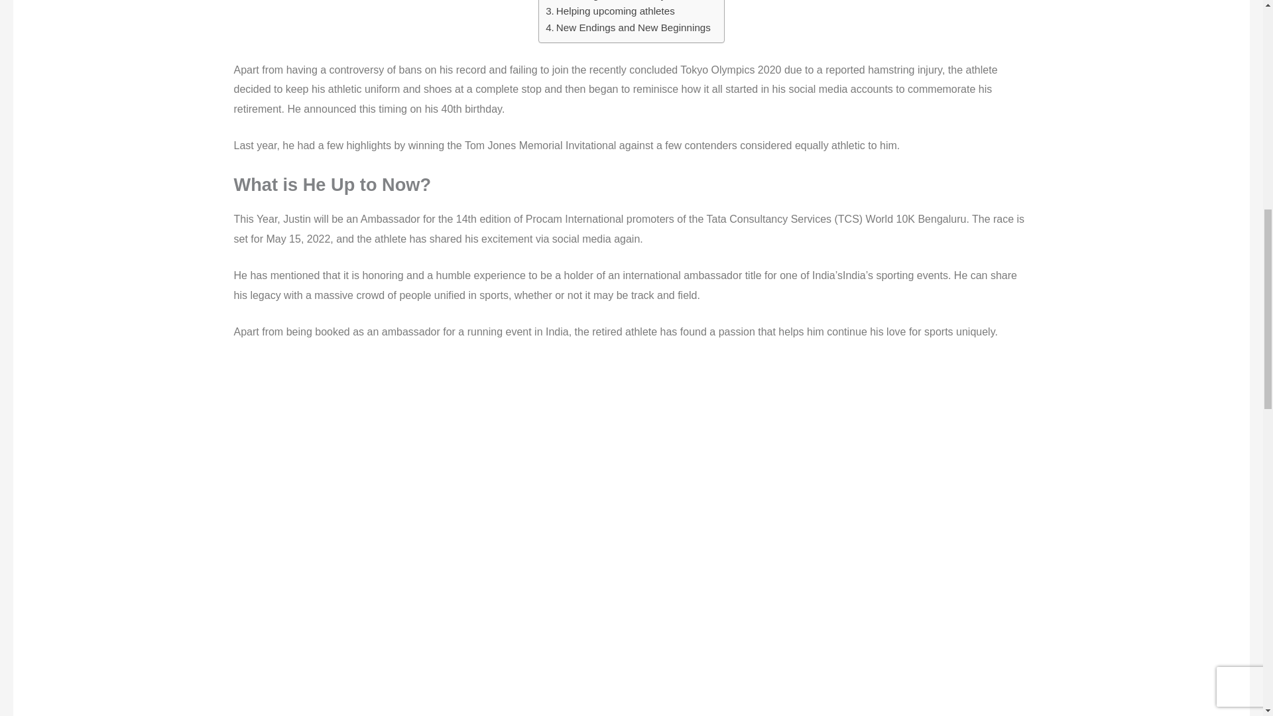 The width and height of the screenshot is (1273, 716). Describe the element at coordinates (624, 1) in the screenshot. I see `Coaching a team of 11-year-olds` at that location.